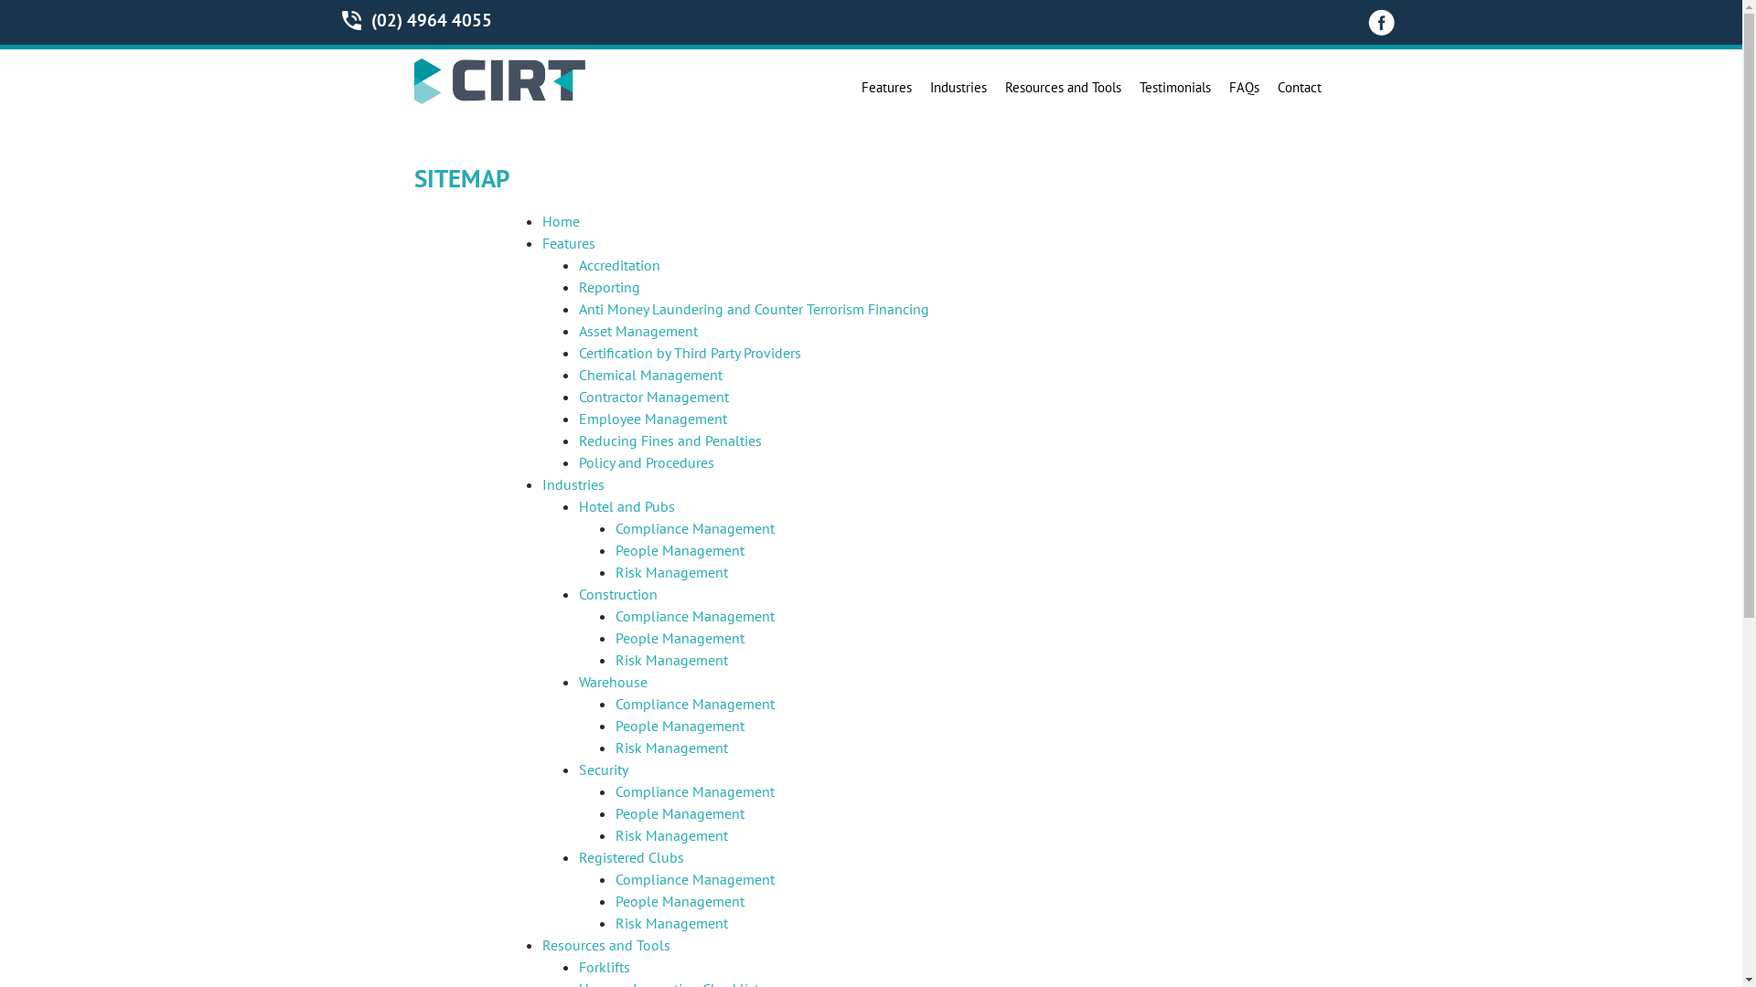 The width and height of the screenshot is (1756, 987). What do you see at coordinates (568, 243) in the screenshot?
I see `Features` at bounding box center [568, 243].